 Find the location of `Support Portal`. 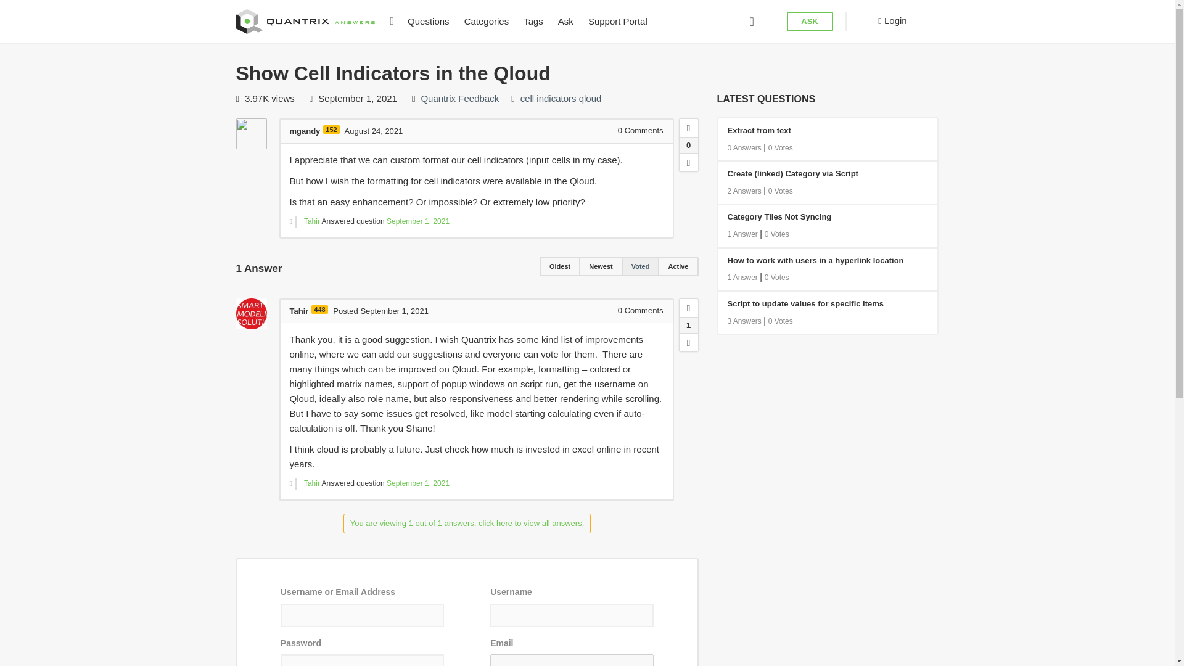

Support Portal is located at coordinates (618, 22).